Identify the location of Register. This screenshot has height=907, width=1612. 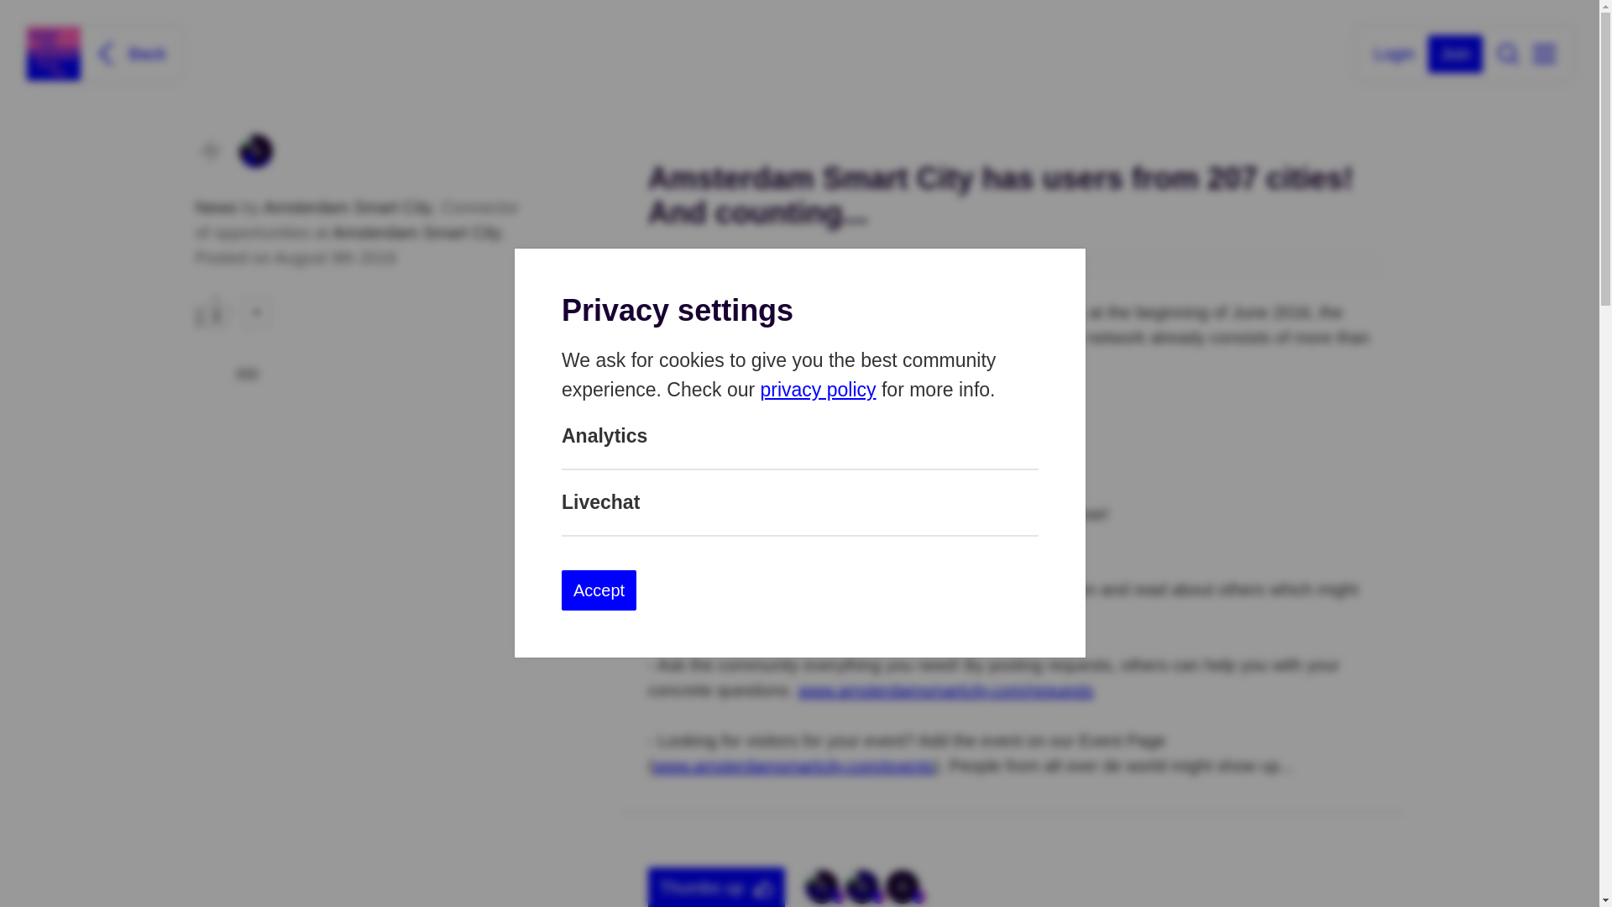
(1456, 54).